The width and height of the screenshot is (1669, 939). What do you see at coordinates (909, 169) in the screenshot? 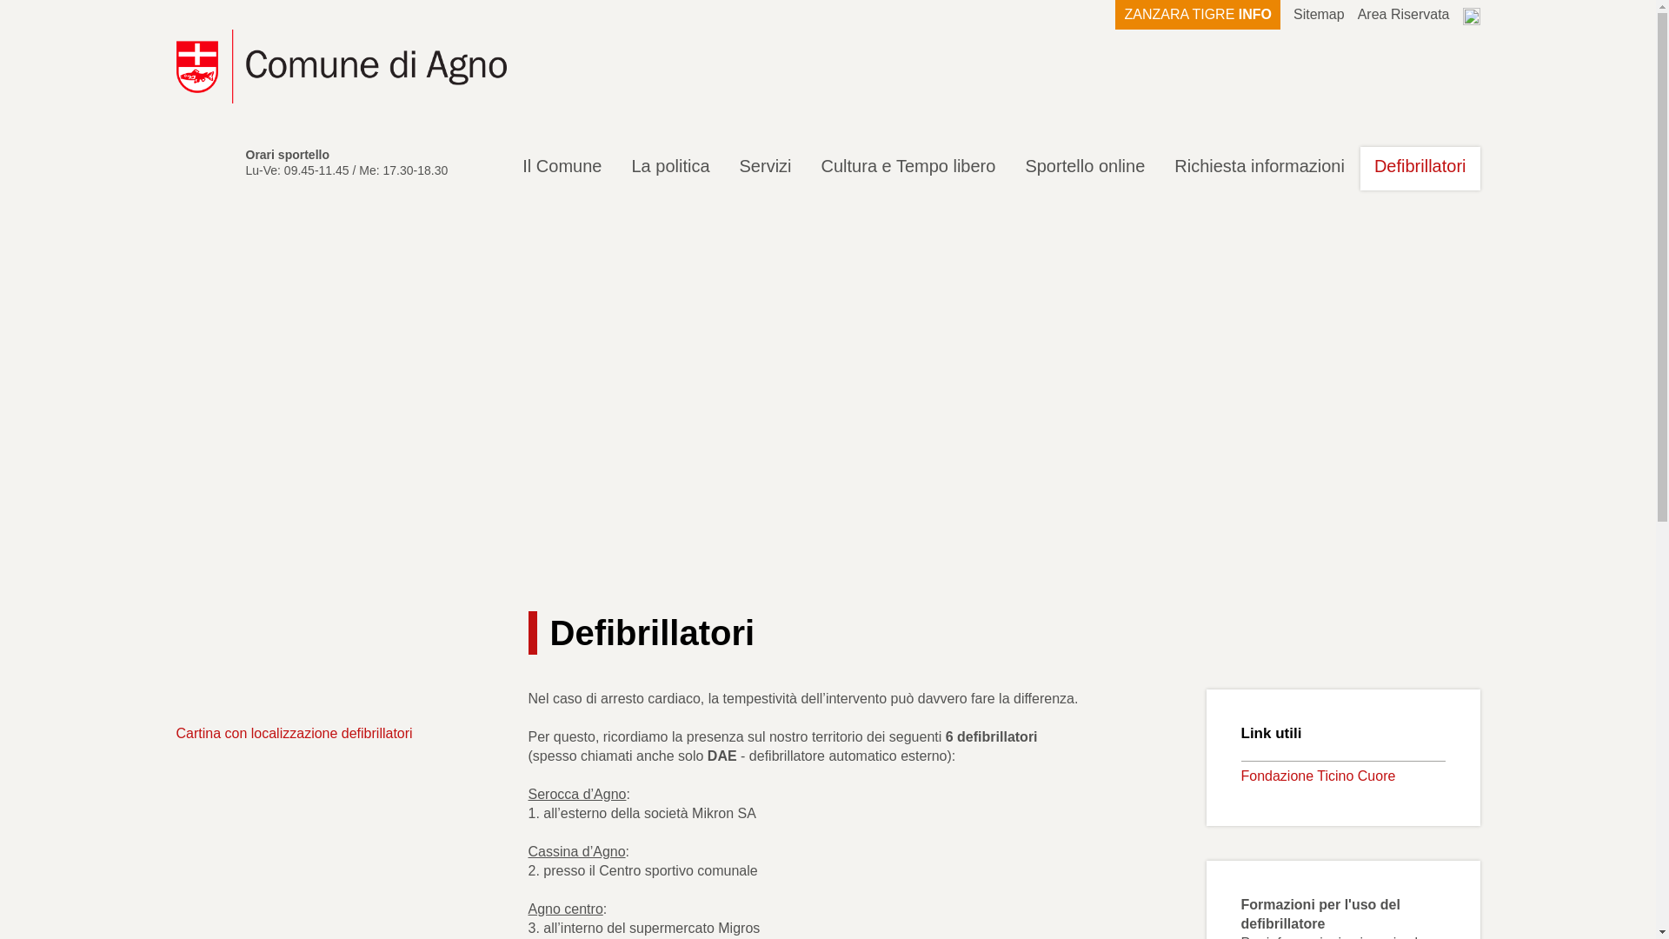
I see `Cultura e Tempo libero` at bounding box center [909, 169].